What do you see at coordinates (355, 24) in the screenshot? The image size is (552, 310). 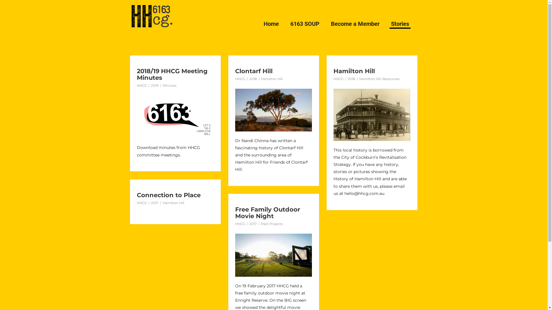 I see `Become a Member` at bounding box center [355, 24].